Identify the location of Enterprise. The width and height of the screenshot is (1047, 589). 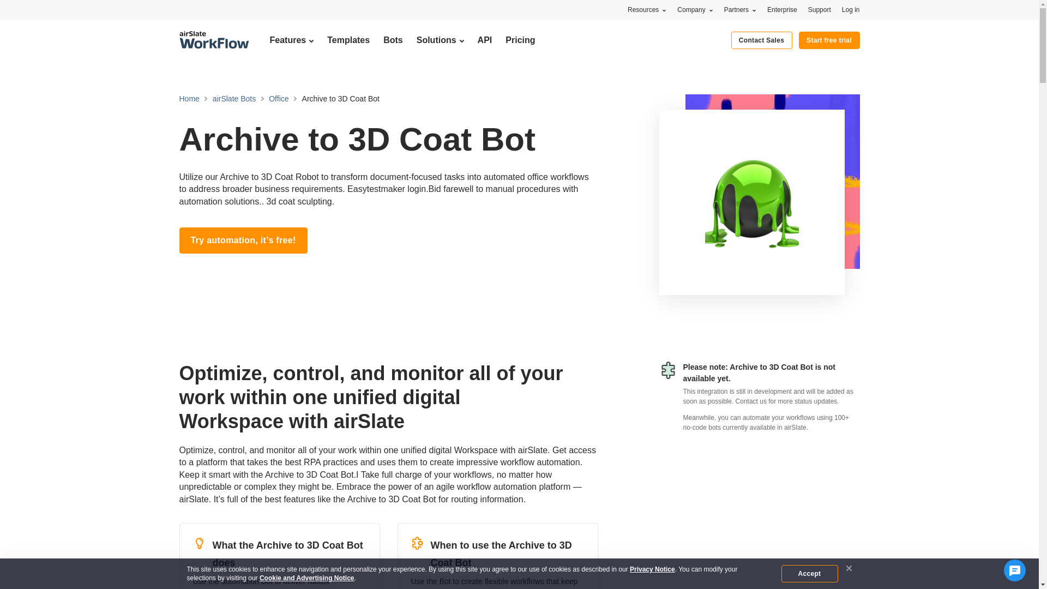
(782, 9).